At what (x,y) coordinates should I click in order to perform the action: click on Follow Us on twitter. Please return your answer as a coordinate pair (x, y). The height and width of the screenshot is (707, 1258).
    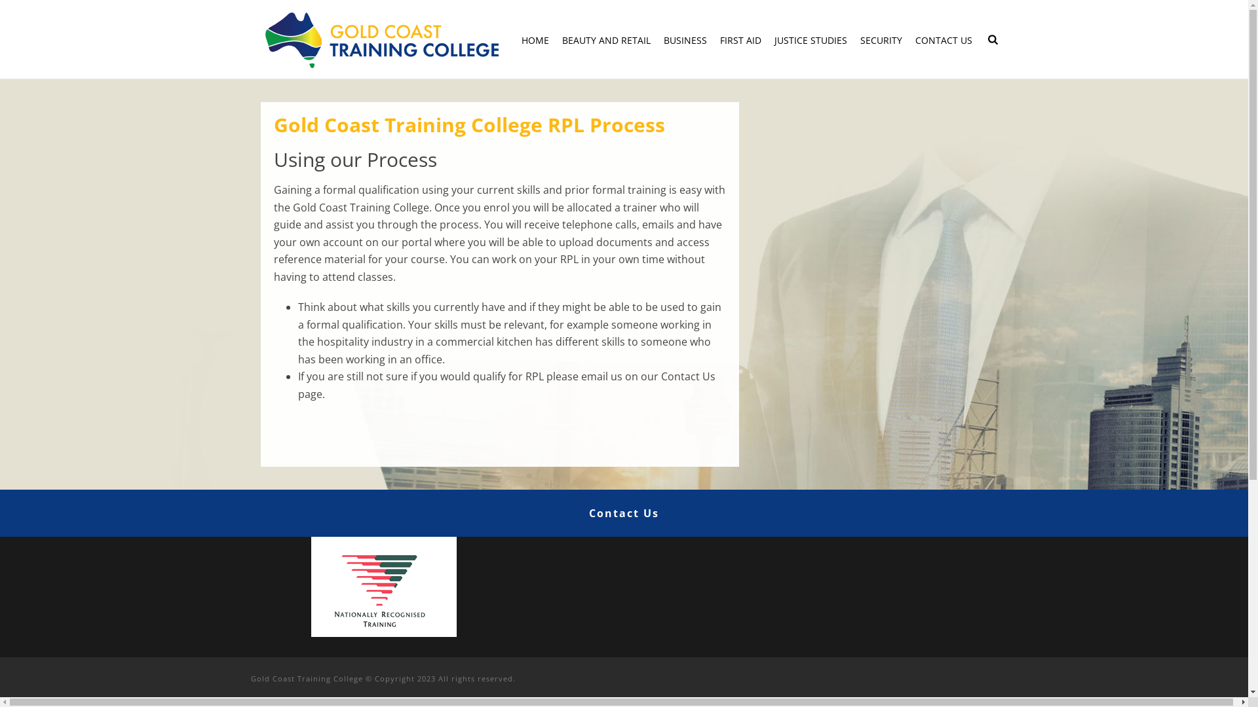
    Looking at the image, I should click on (816, 294).